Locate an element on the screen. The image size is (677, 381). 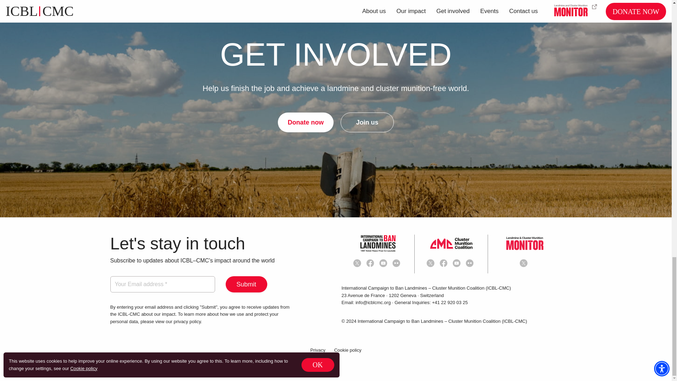
Flickr is located at coordinates (398, 263).